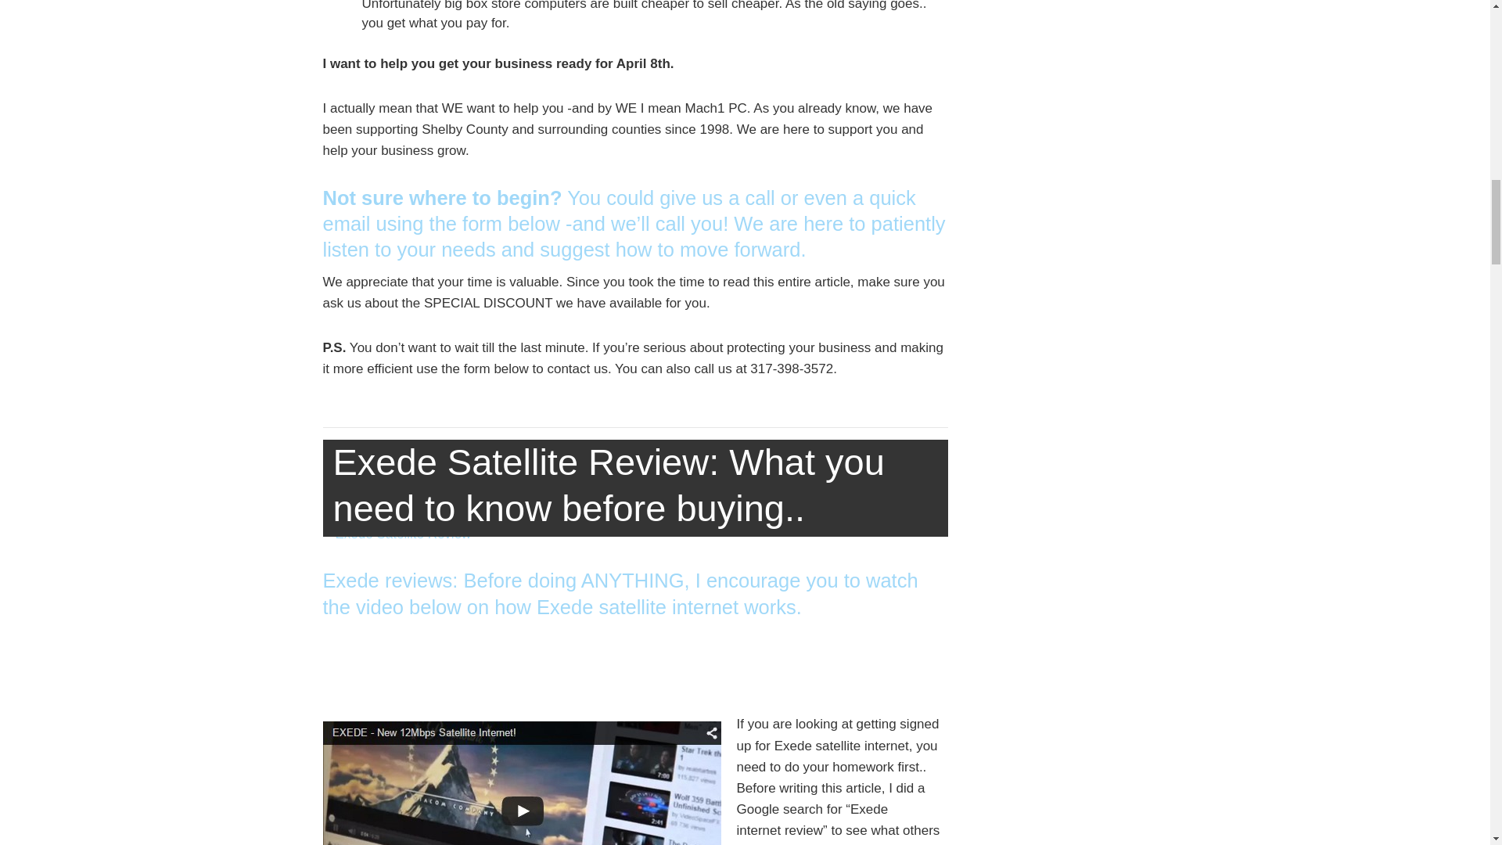 The height and width of the screenshot is (845, 1502). Describe the element at coordinates (387, 445) in the screenshot. I see `Vinny Polston` at that location.